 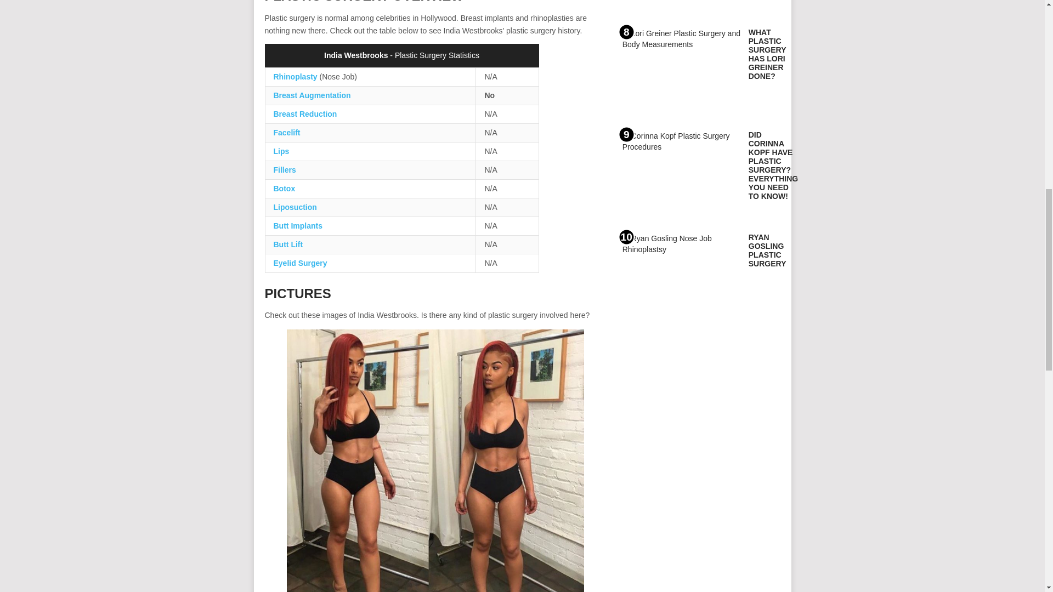 I want to click on Breast Reduction, so click(x=305, y=114).